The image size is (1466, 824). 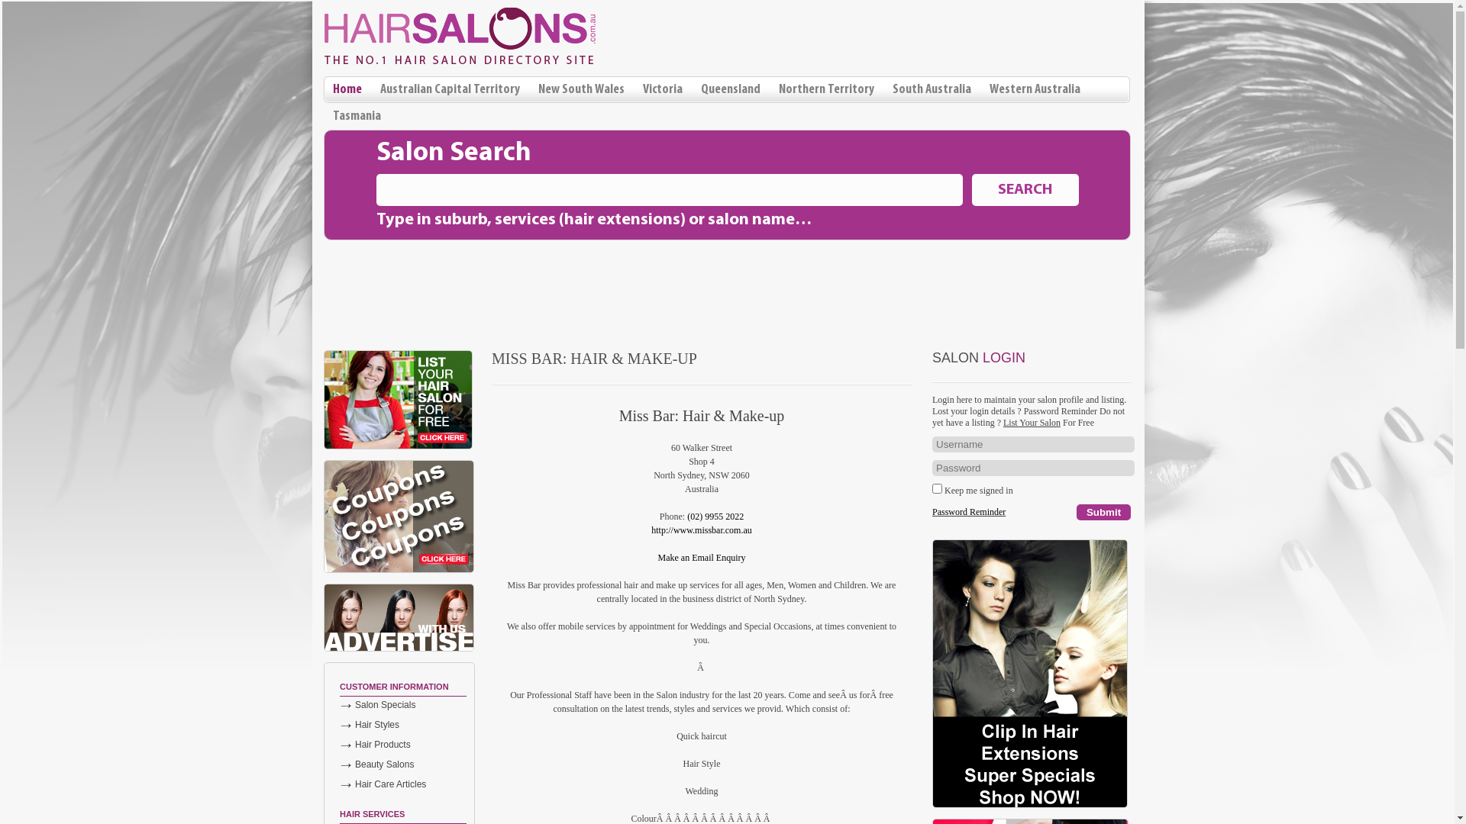 I want to click on Advertisement, so click(x=952, y=33).